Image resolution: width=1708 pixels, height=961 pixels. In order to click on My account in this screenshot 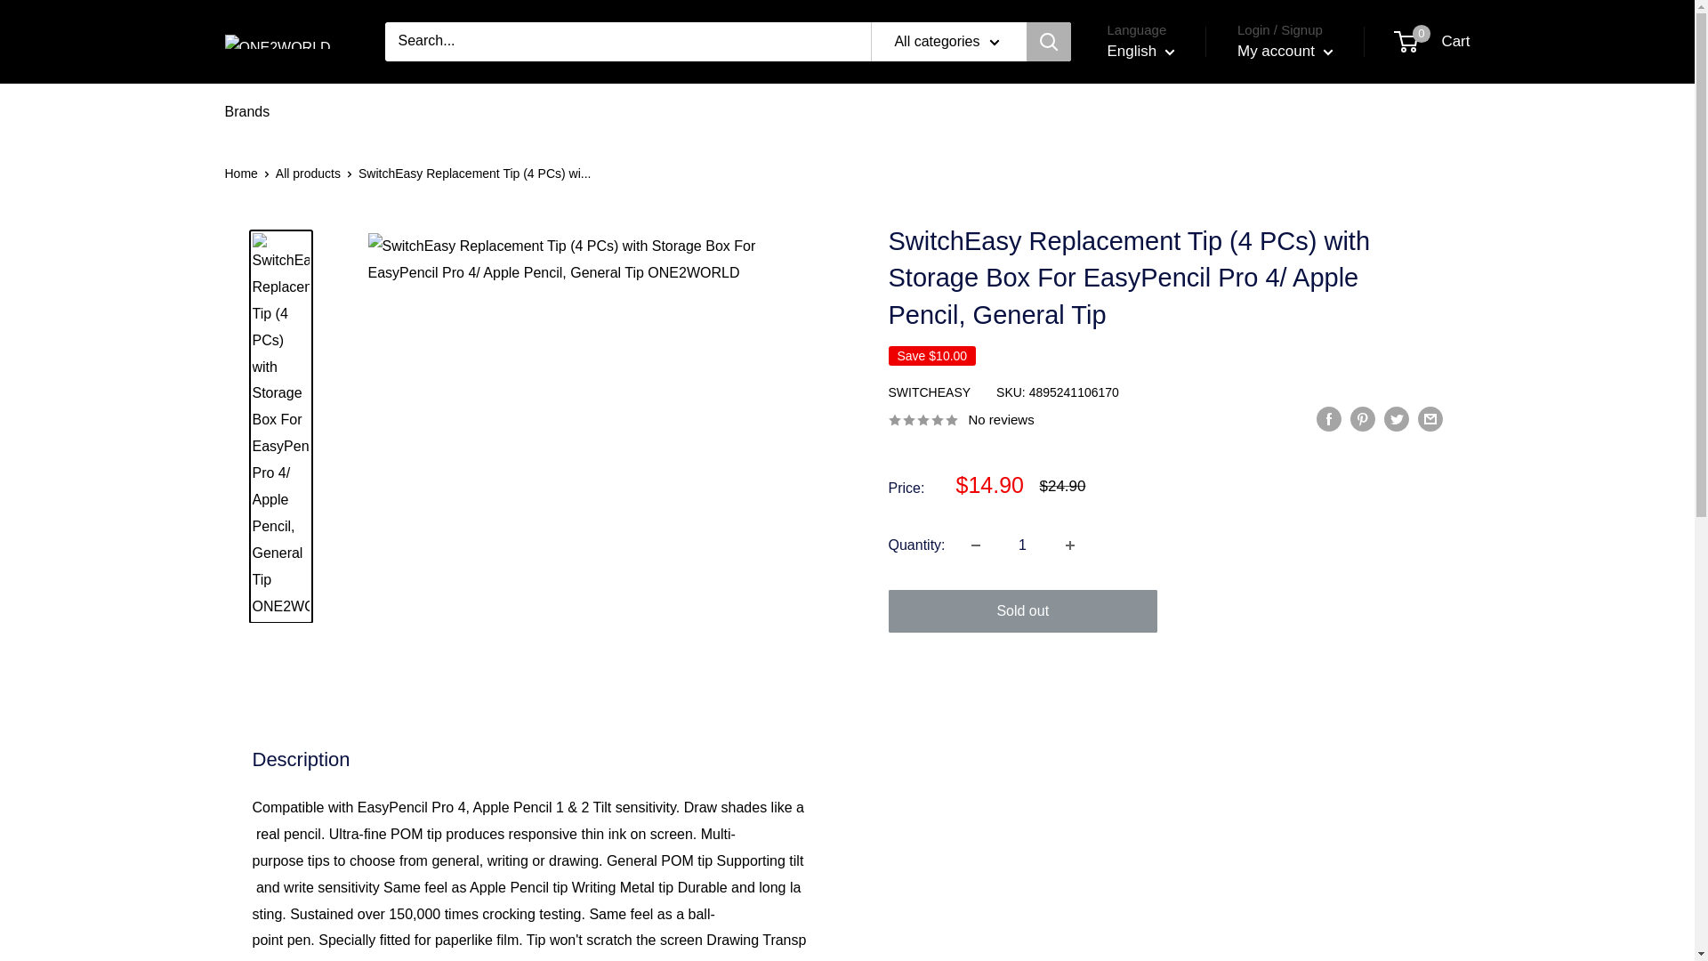, I will do `click(1285, 52)`.